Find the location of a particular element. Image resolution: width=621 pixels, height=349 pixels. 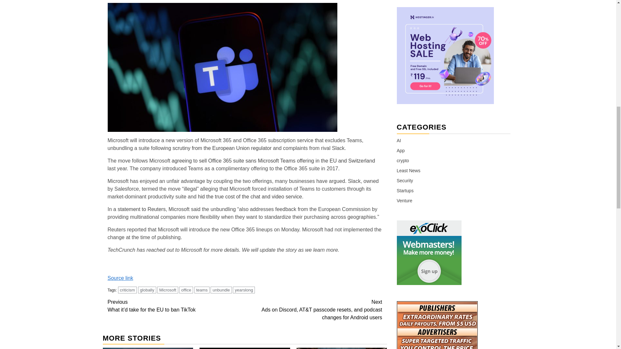

globally is located at coordinates (147, 290).